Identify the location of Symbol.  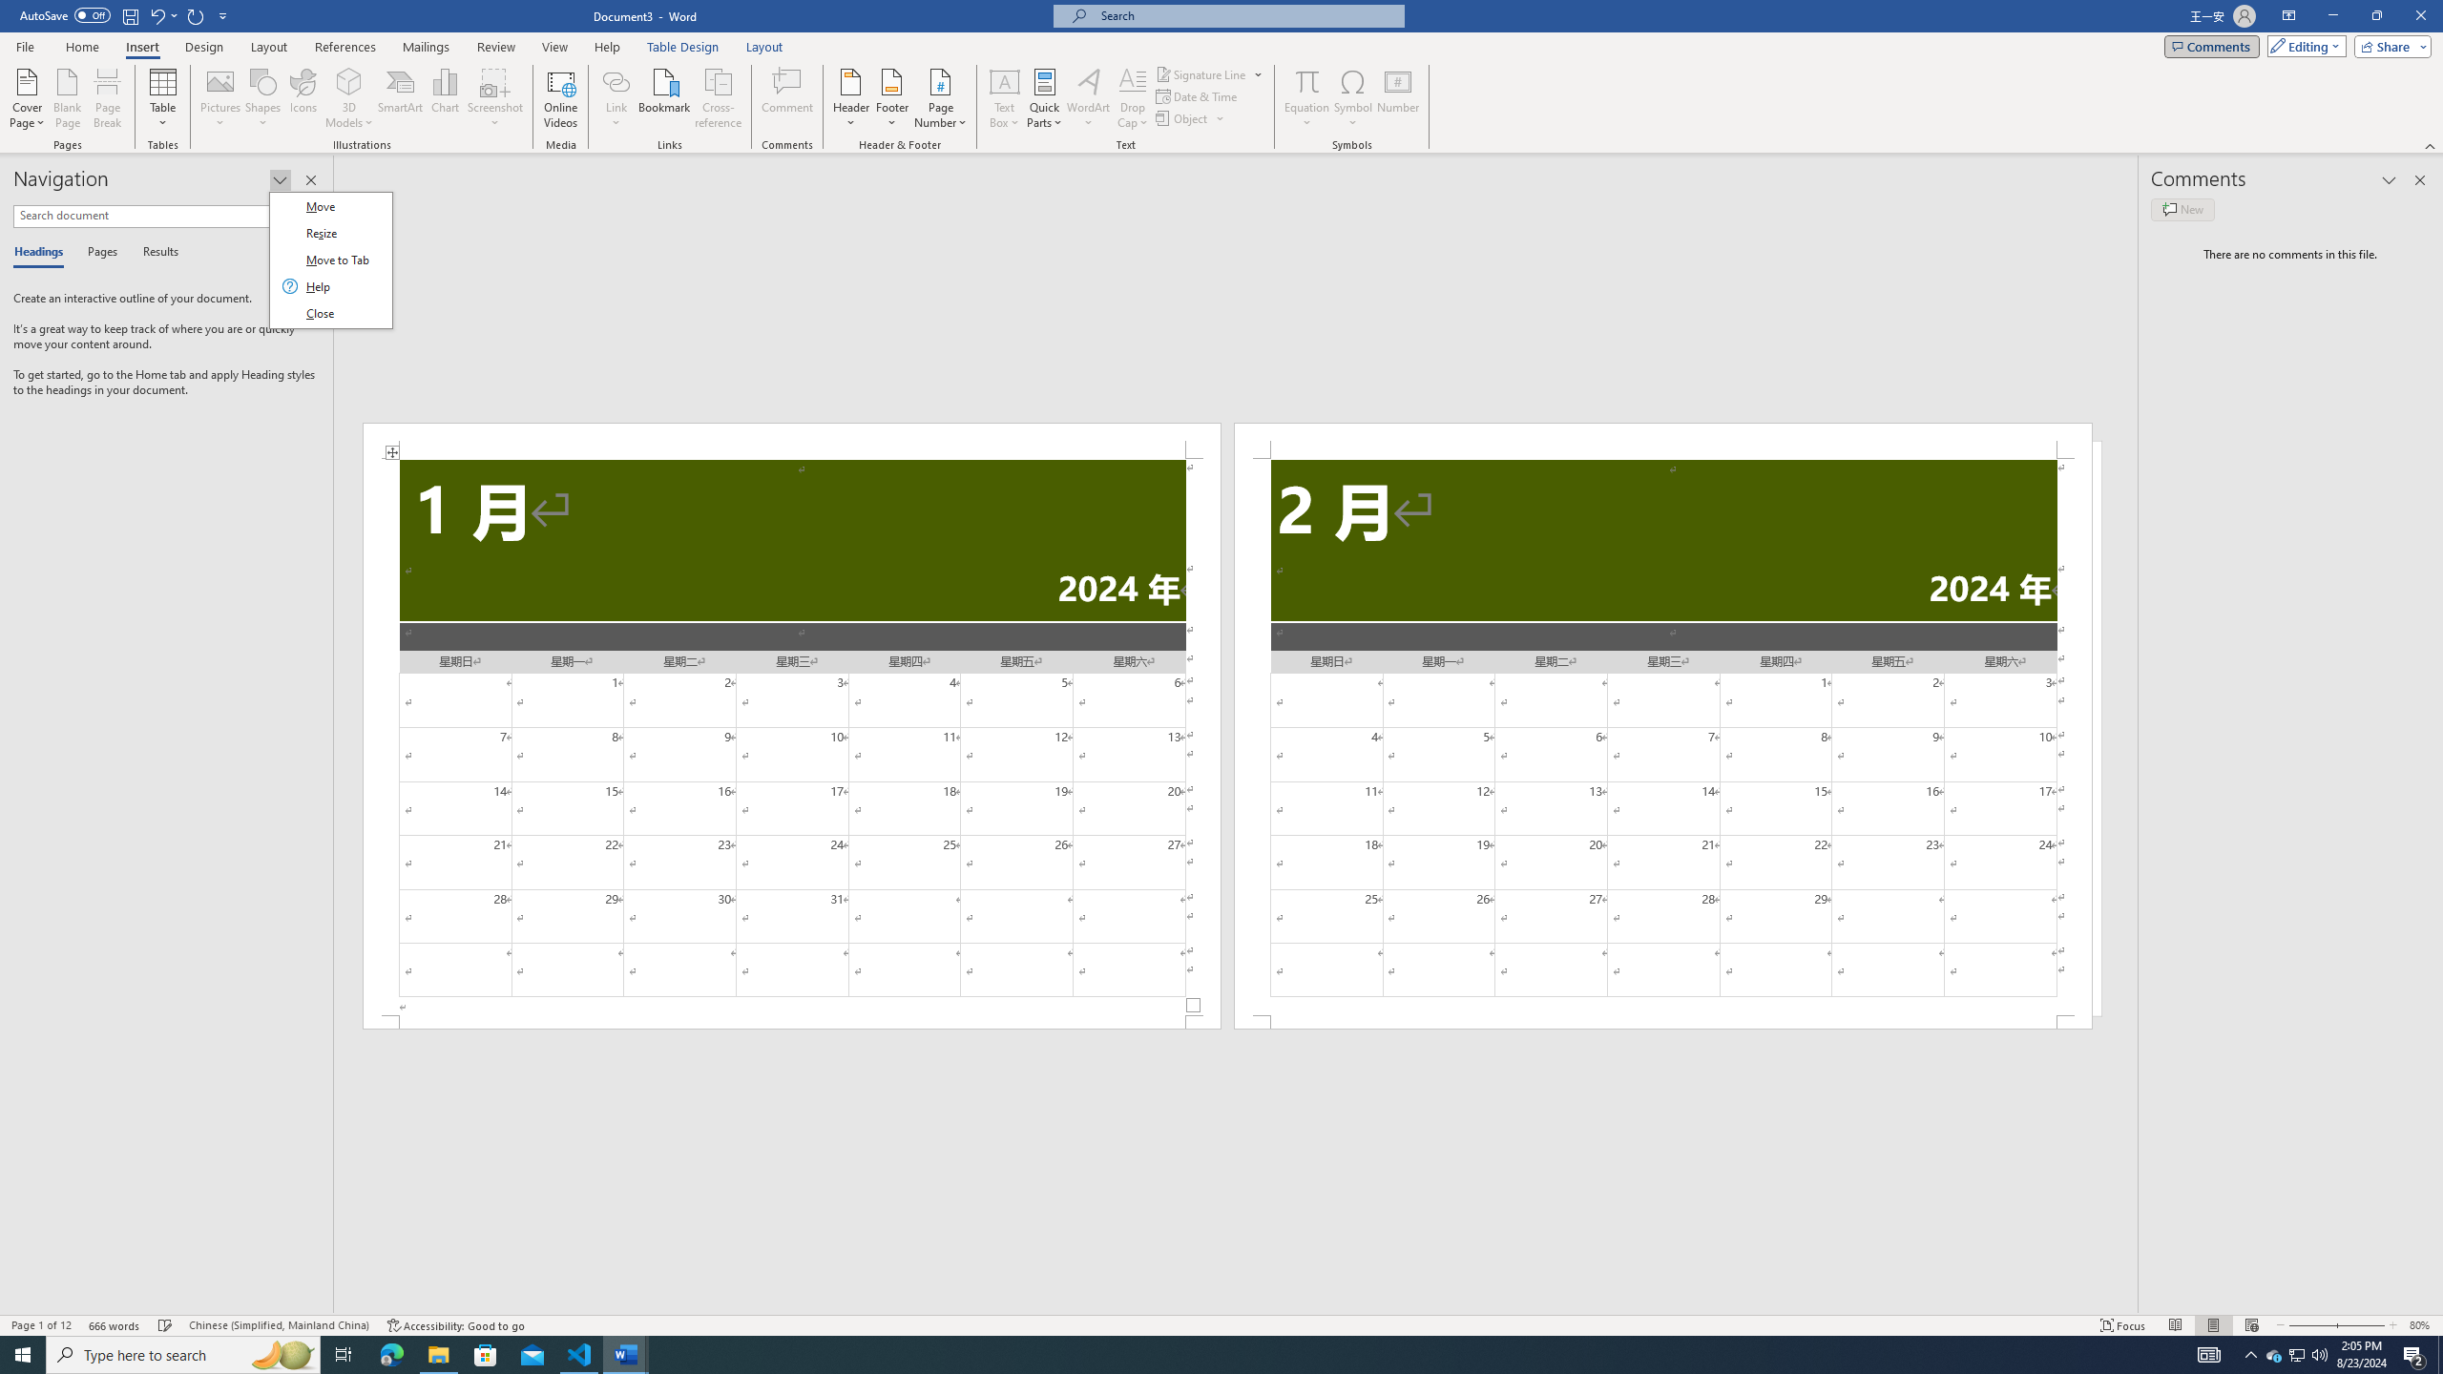
(1353, 98).